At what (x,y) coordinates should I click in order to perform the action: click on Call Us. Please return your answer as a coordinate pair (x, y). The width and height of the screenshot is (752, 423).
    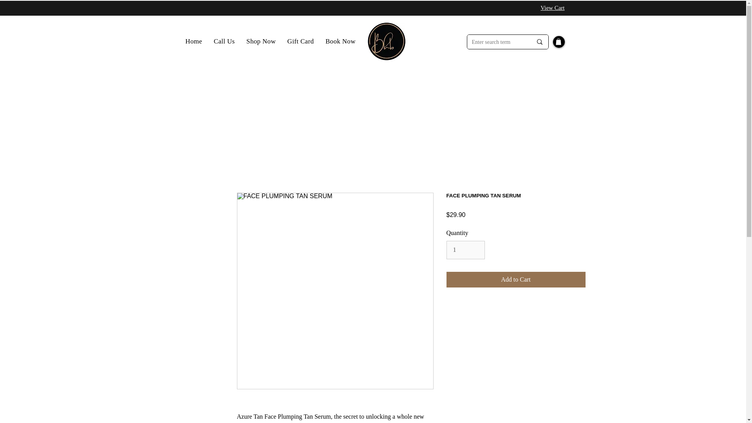
    Looking at the image, I should click on (224, 42).